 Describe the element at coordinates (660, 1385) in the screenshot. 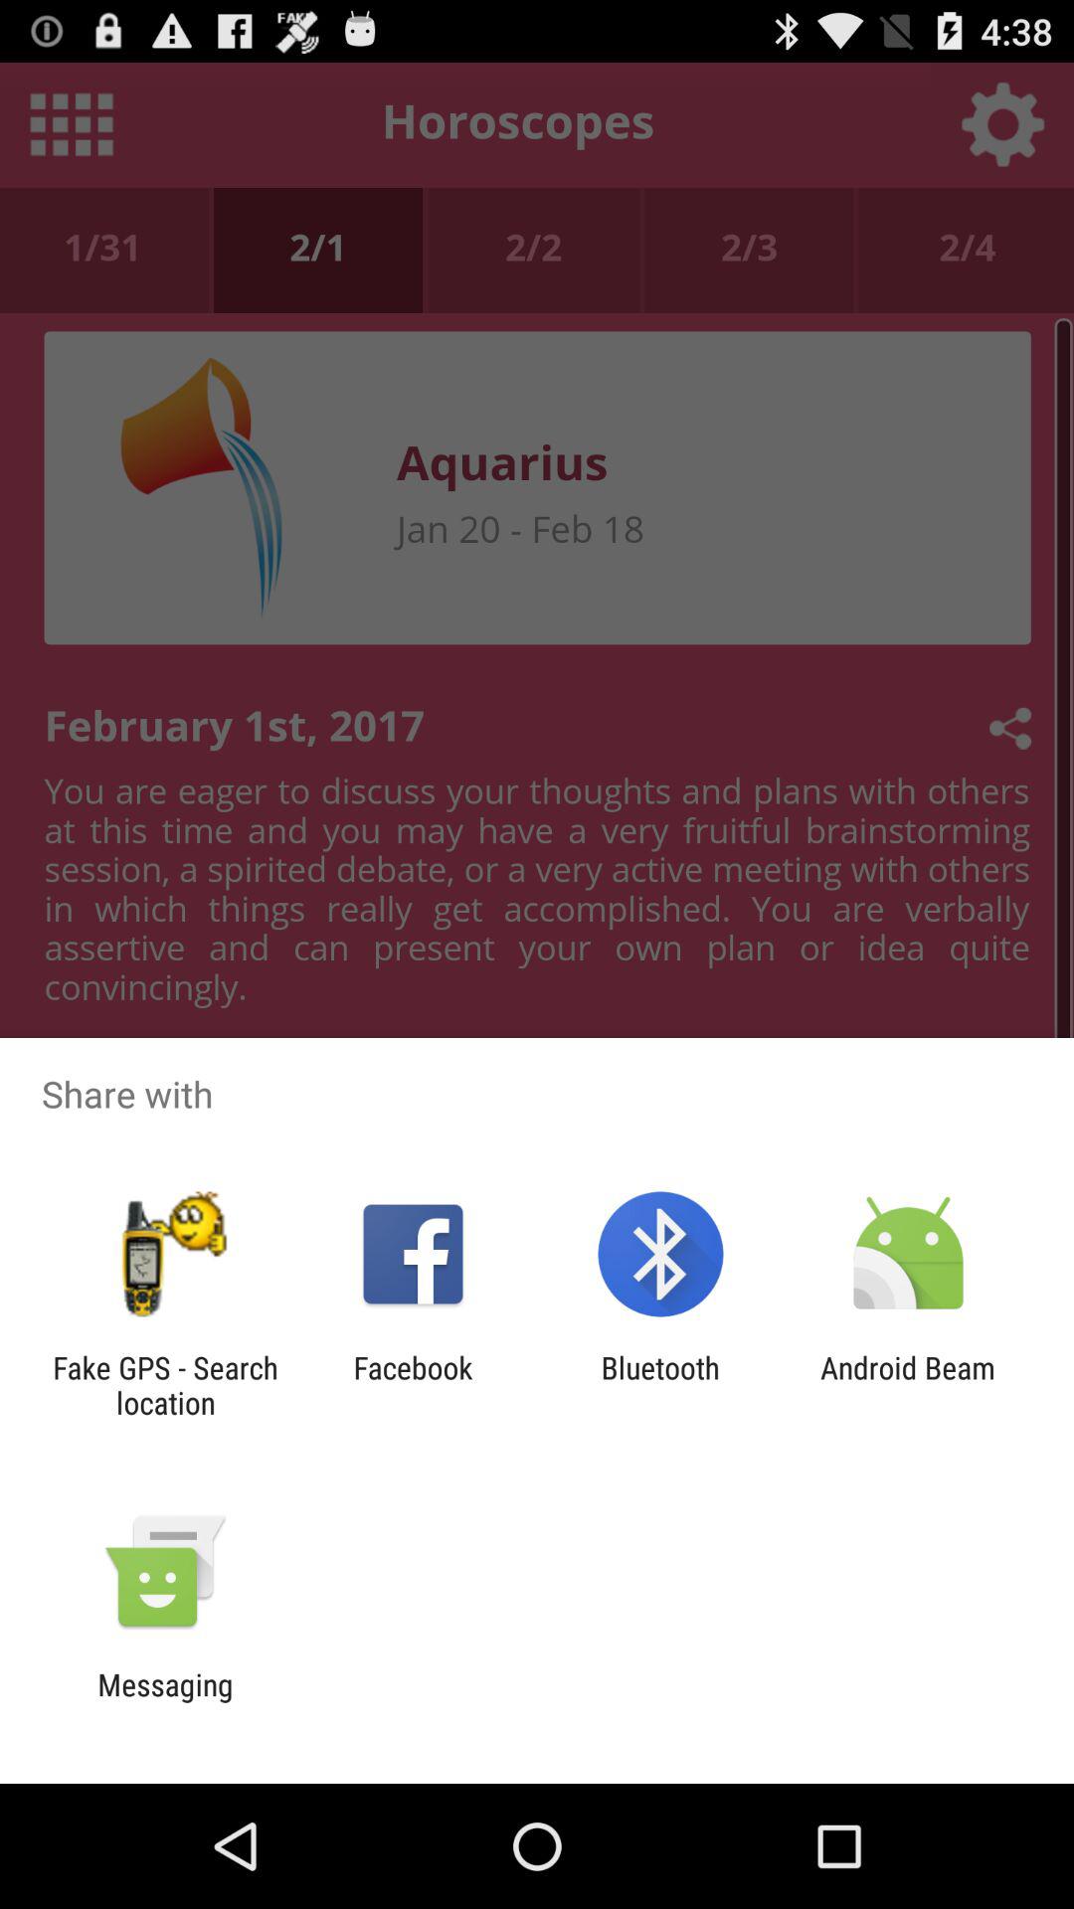

I see `tap the bluetooth app` at that location.